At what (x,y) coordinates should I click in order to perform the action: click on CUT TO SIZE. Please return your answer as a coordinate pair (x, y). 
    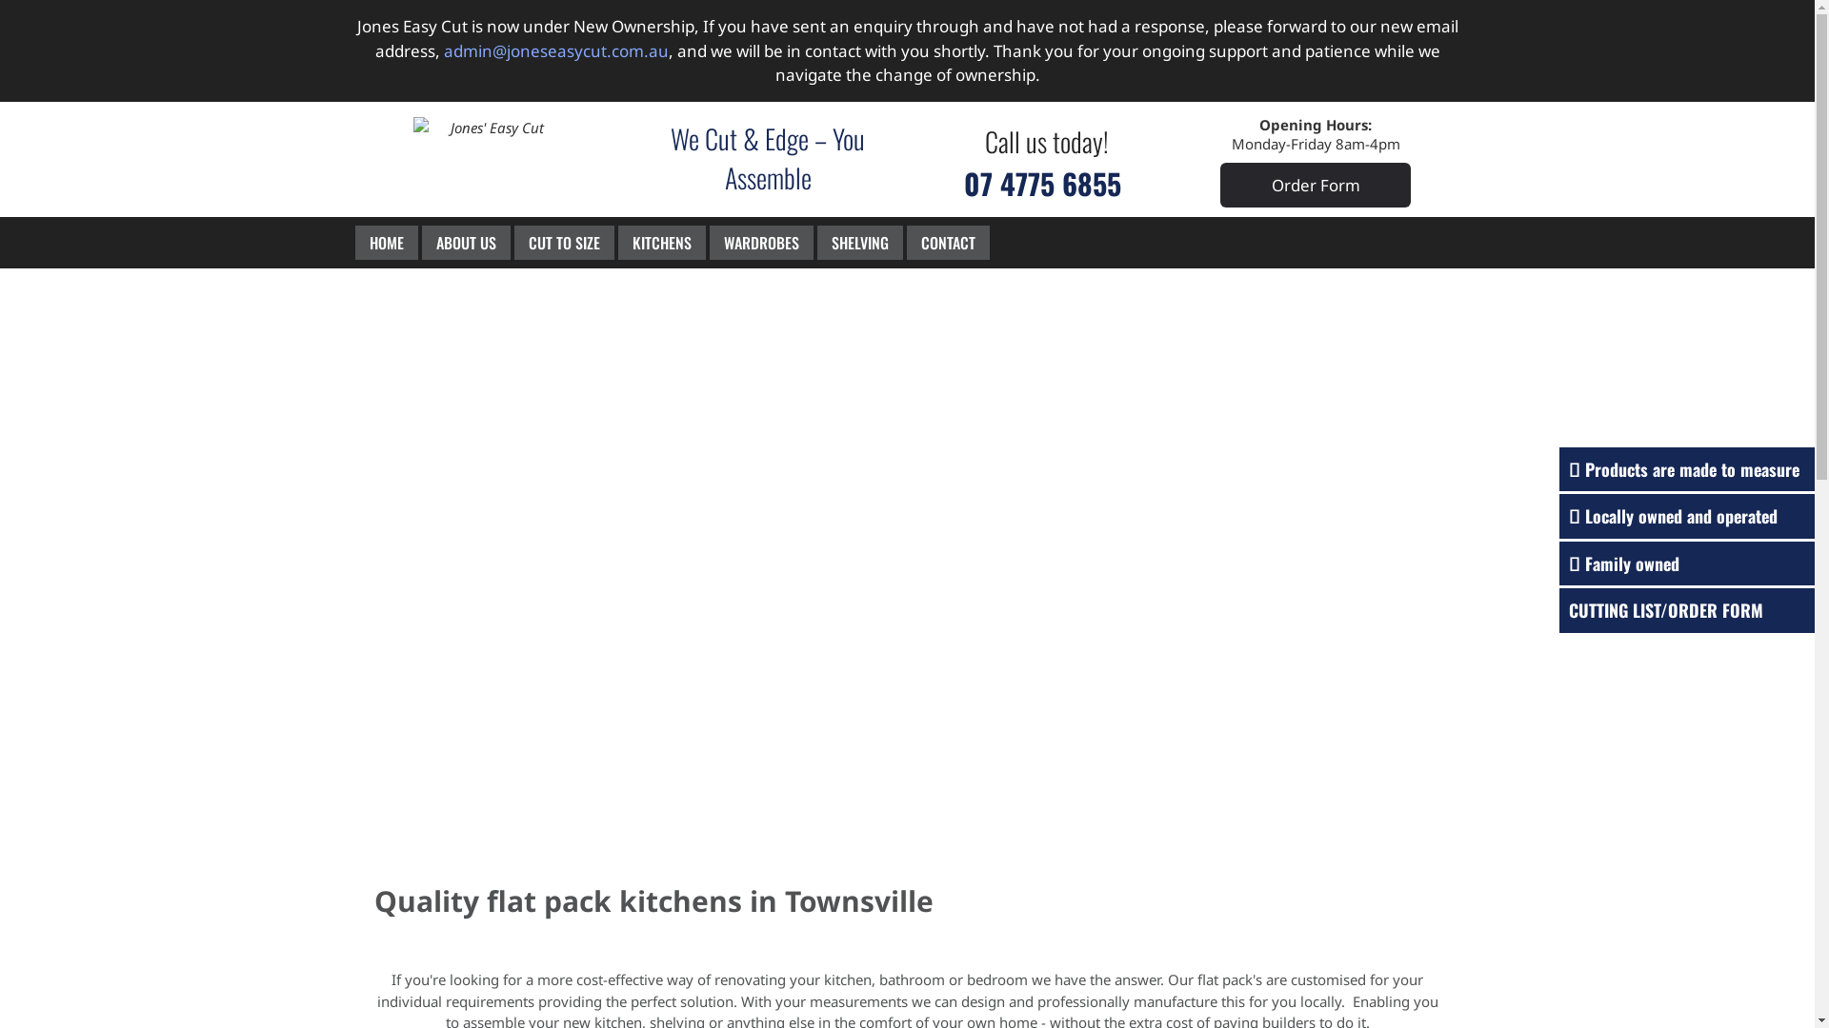
    Looking at the image, I should click on (564, 242).